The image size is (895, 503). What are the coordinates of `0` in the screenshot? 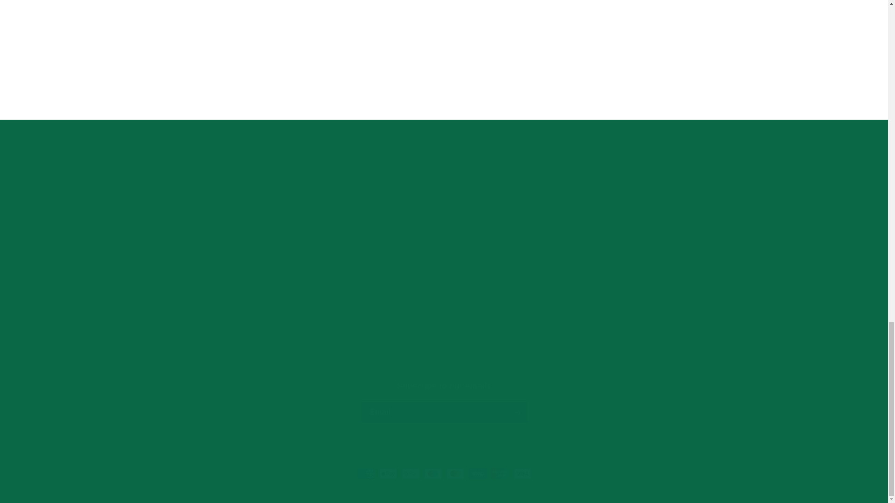 It's located at (443, 401).